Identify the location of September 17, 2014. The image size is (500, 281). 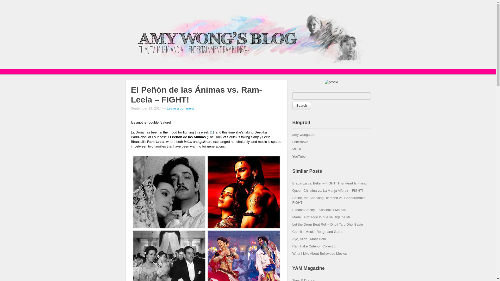
(327, 190).